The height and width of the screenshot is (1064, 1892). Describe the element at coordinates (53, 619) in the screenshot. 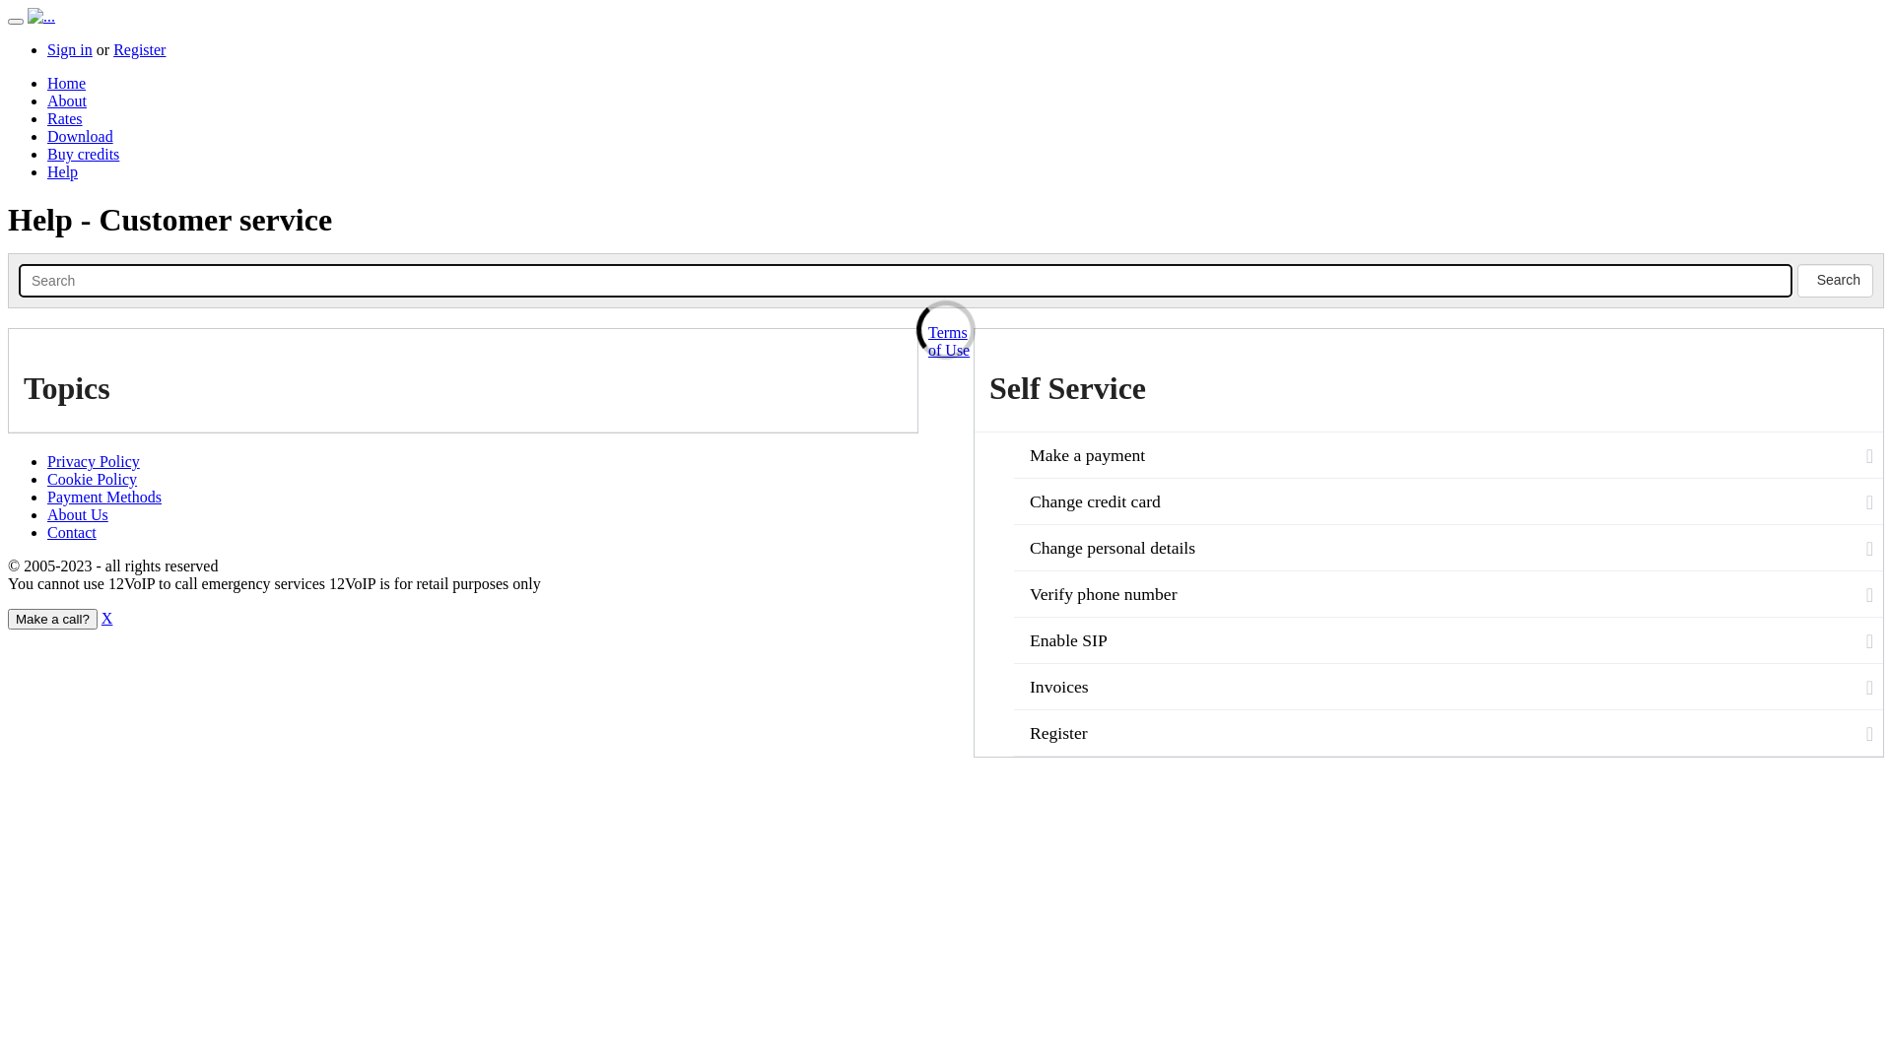

I see `Make a call?` at that location.